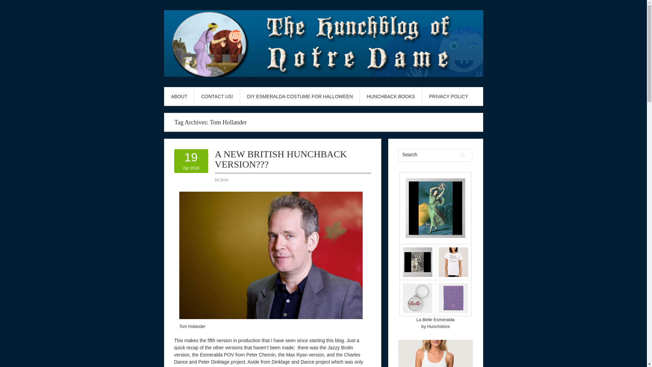  I want to click on PRIVACY POLICY, so click(438, 326).